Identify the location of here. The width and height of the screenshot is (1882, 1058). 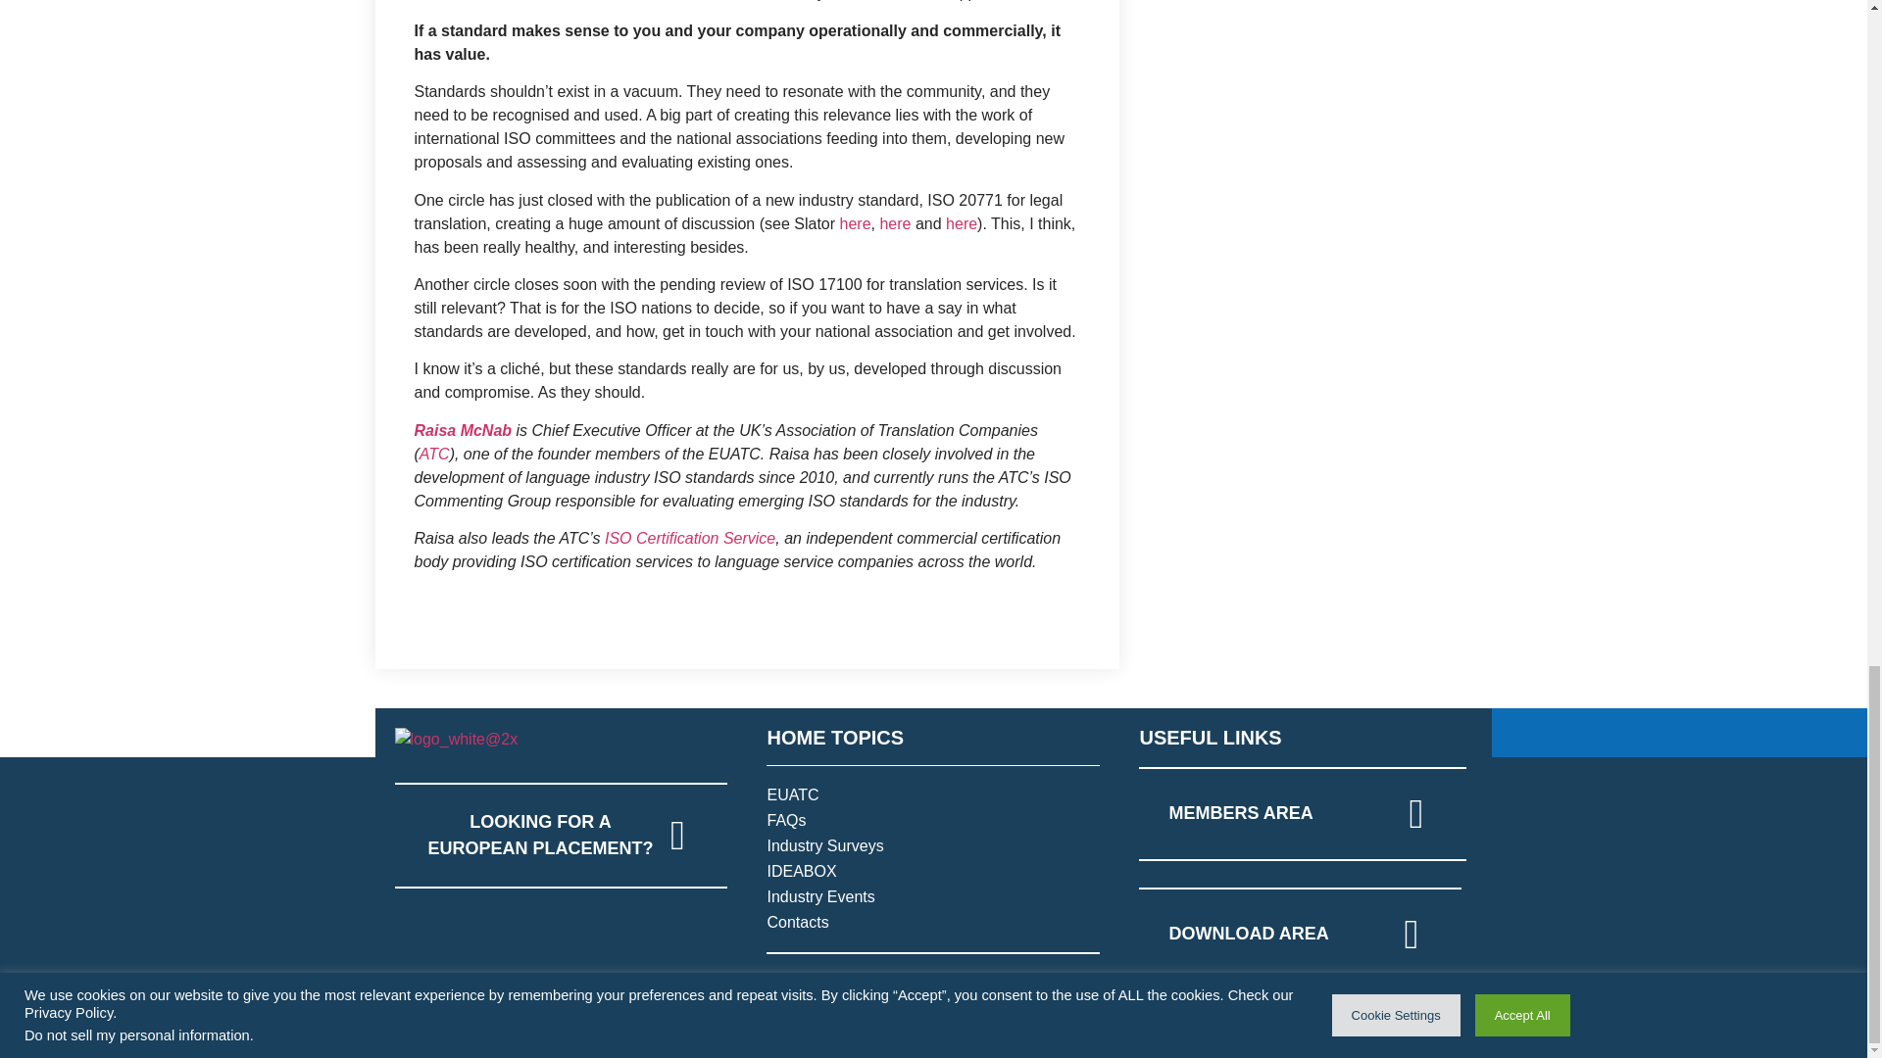
(961, 223).